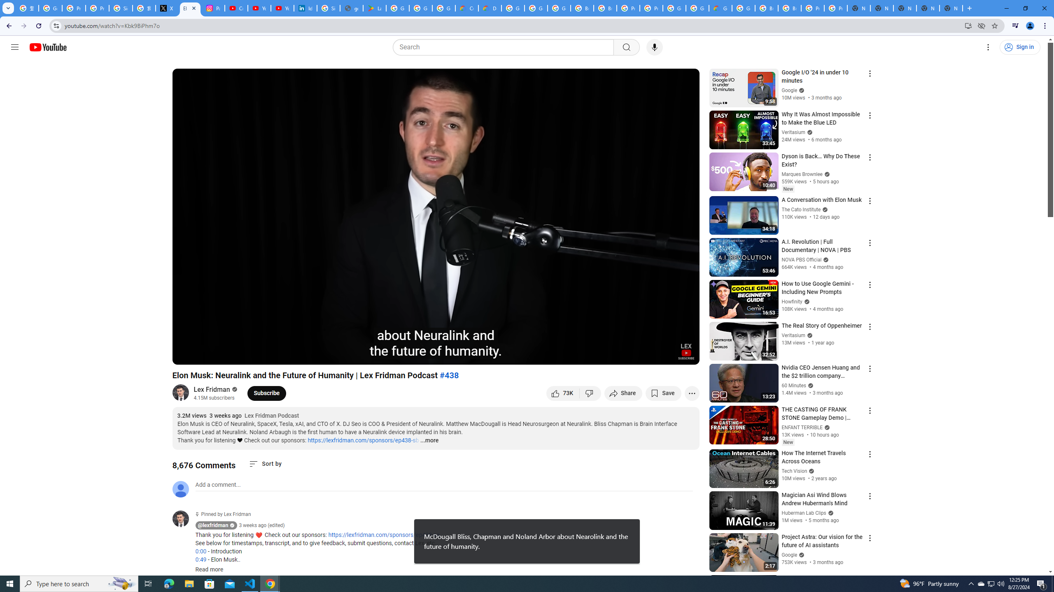 The image size is (1054, 592). I want to click on Autoplay is on, so click(585, 355).